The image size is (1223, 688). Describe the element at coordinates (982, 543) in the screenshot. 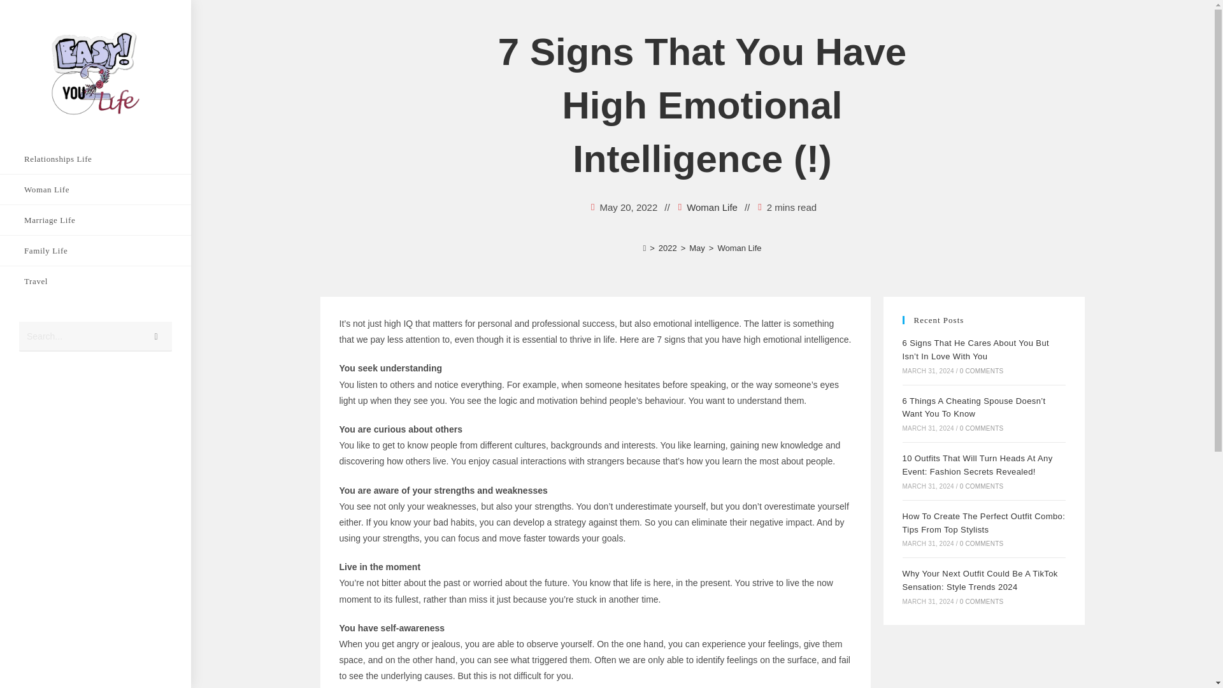

I see `0 COMMENTS` at that location.